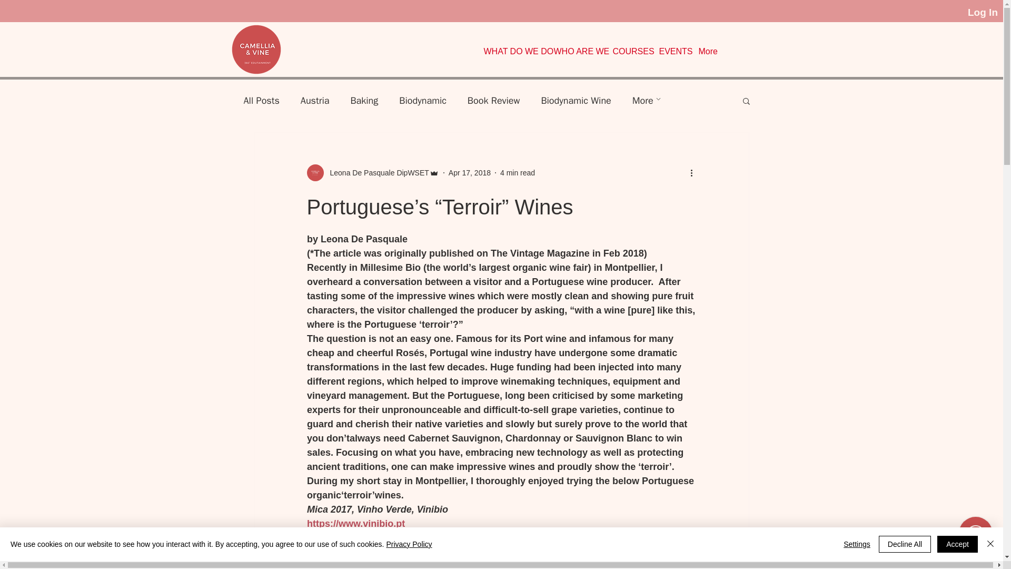 This screenshot has height=569, width=1011. Describe the element at coordinates (315, 101) in the screenshot. I see `Austria` at that location.